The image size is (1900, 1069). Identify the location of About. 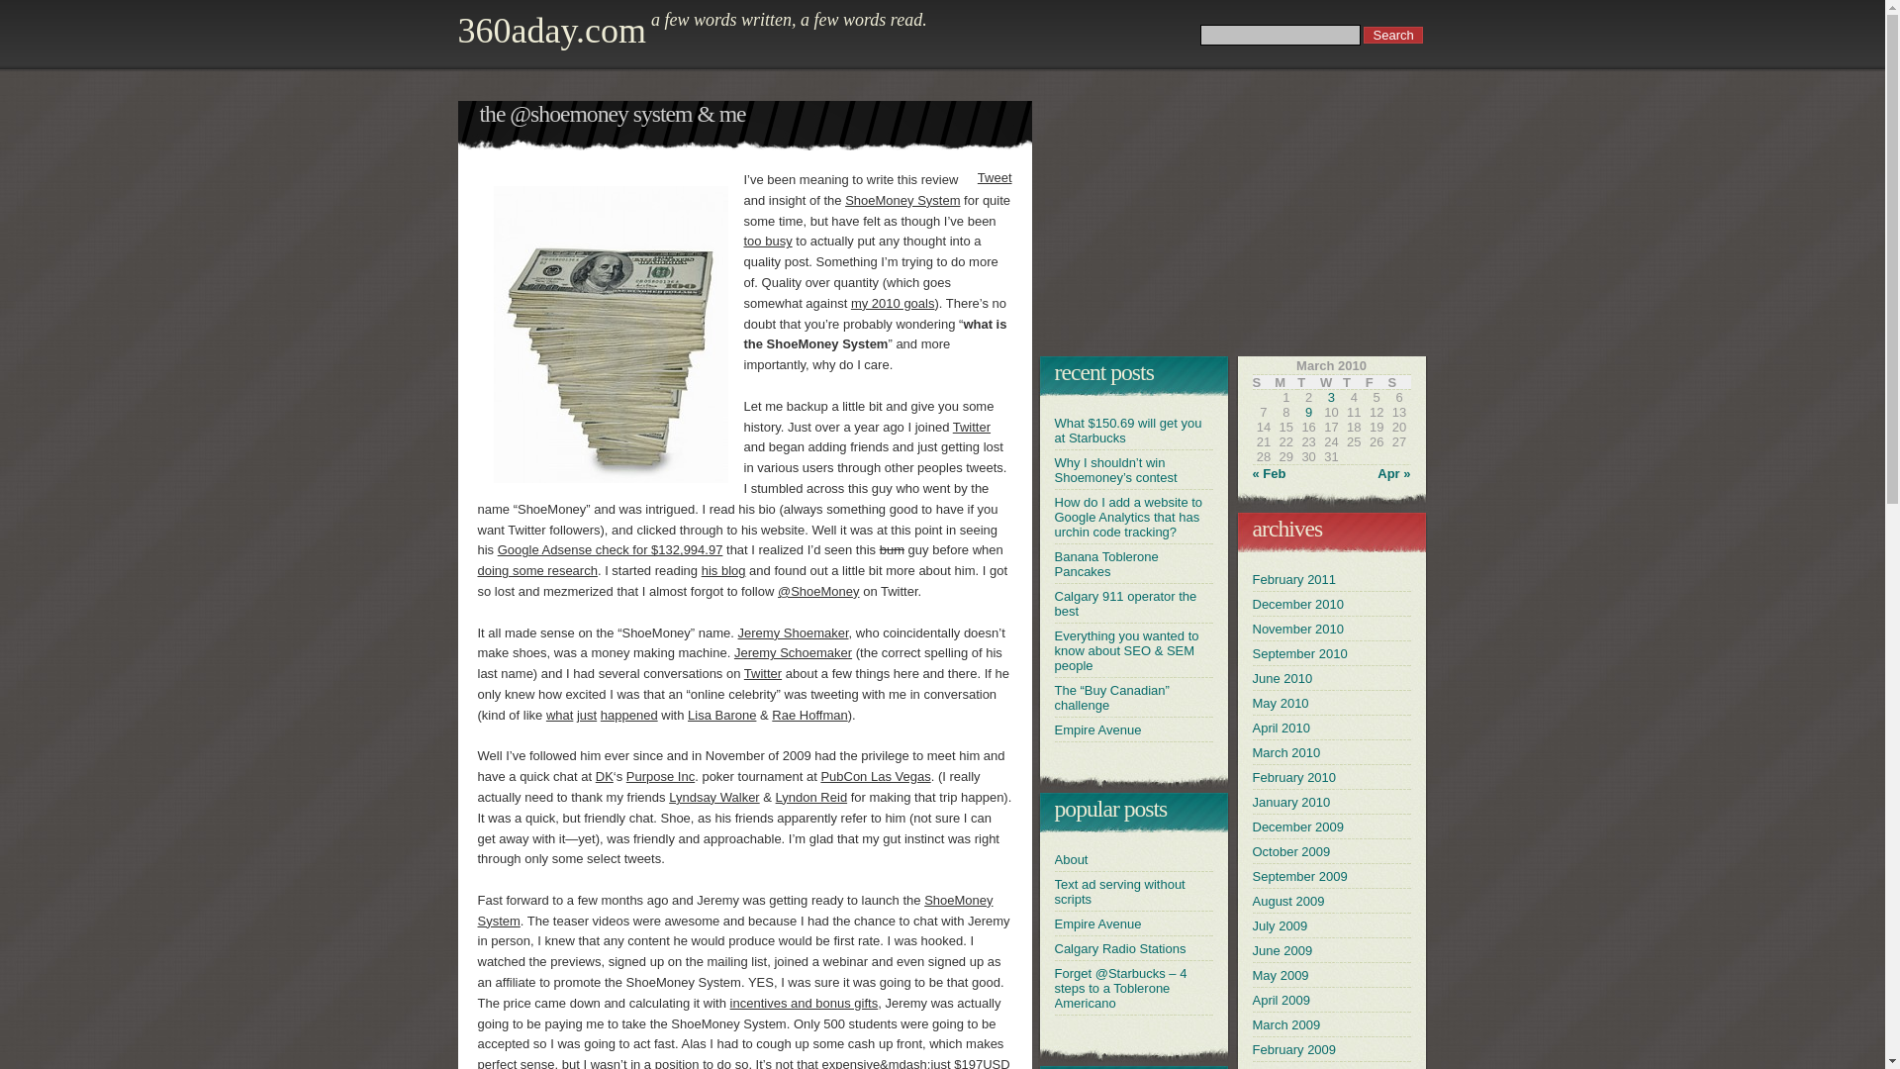
(1072, 859).